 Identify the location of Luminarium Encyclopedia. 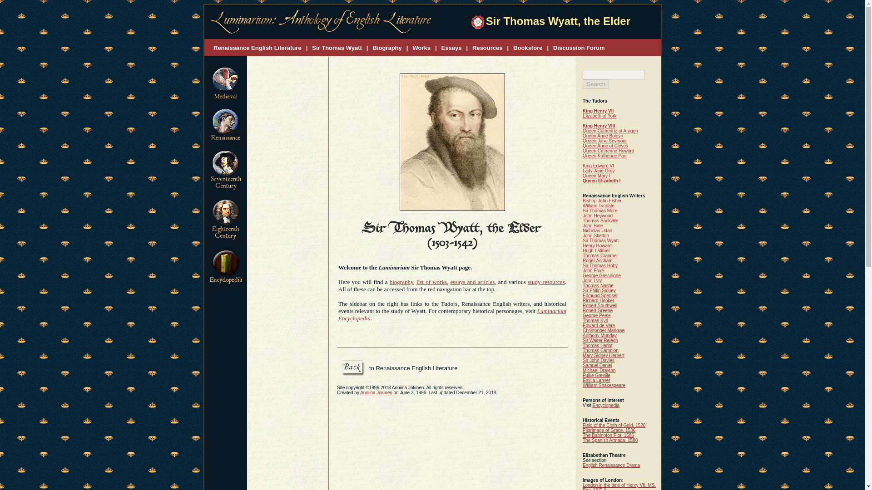
(452, 314).